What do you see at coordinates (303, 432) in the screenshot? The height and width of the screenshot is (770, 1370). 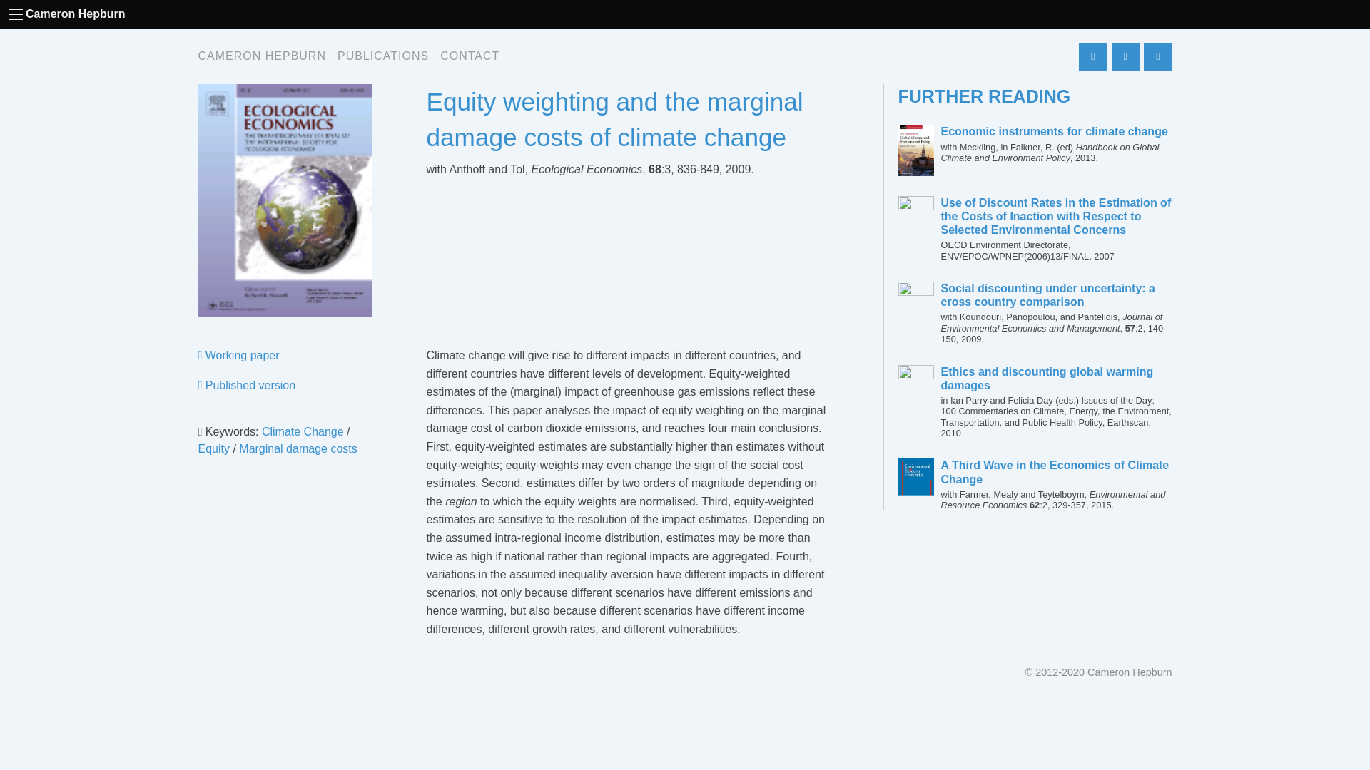 I see `Climate Change` at bounding box center [303, 432].